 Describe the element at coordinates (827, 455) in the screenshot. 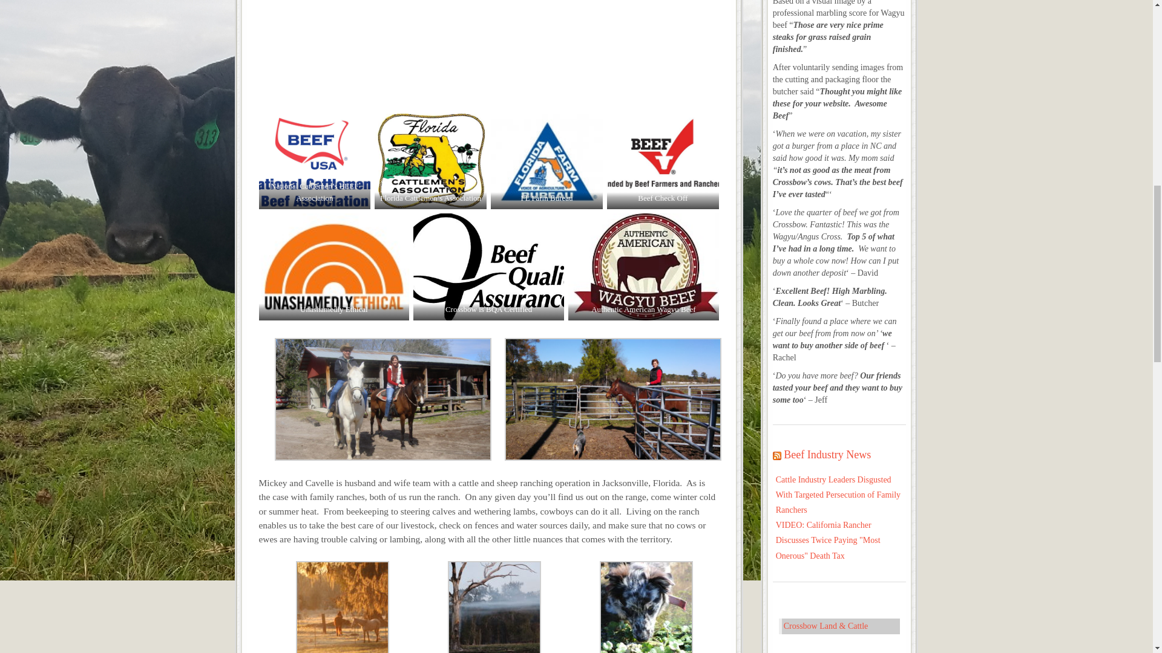

I see `Beef Industry News` at that location.